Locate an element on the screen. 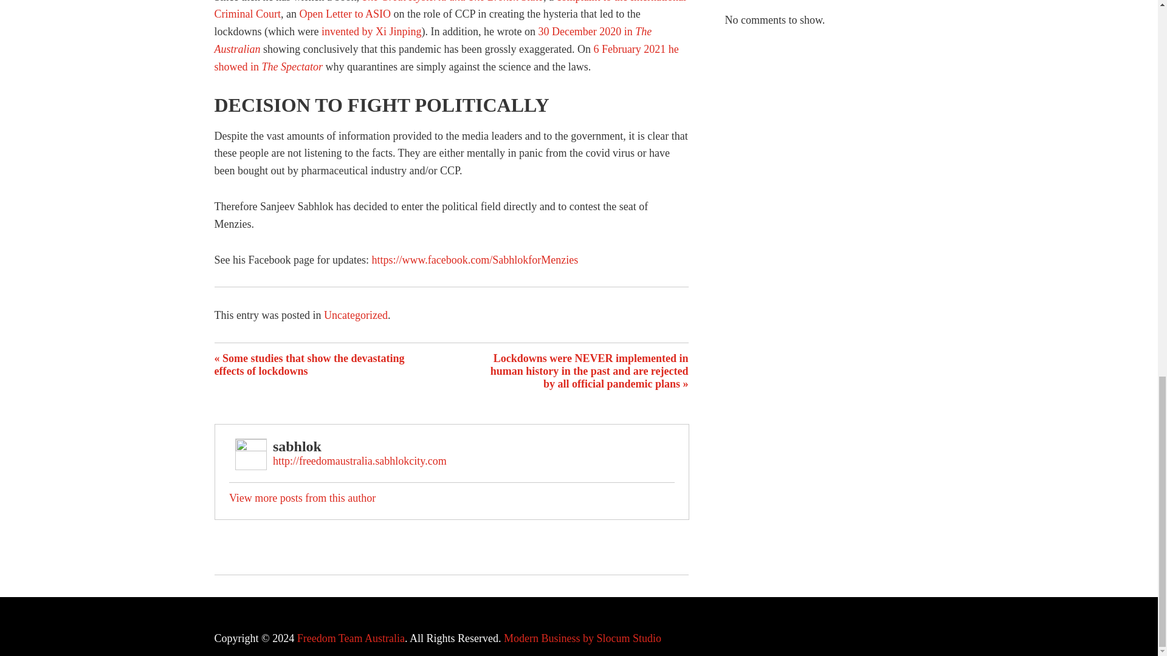 The height and width of the screenshot is (656, 1167). complaint to the International Criminal Court is located at coordinates (450, 10).